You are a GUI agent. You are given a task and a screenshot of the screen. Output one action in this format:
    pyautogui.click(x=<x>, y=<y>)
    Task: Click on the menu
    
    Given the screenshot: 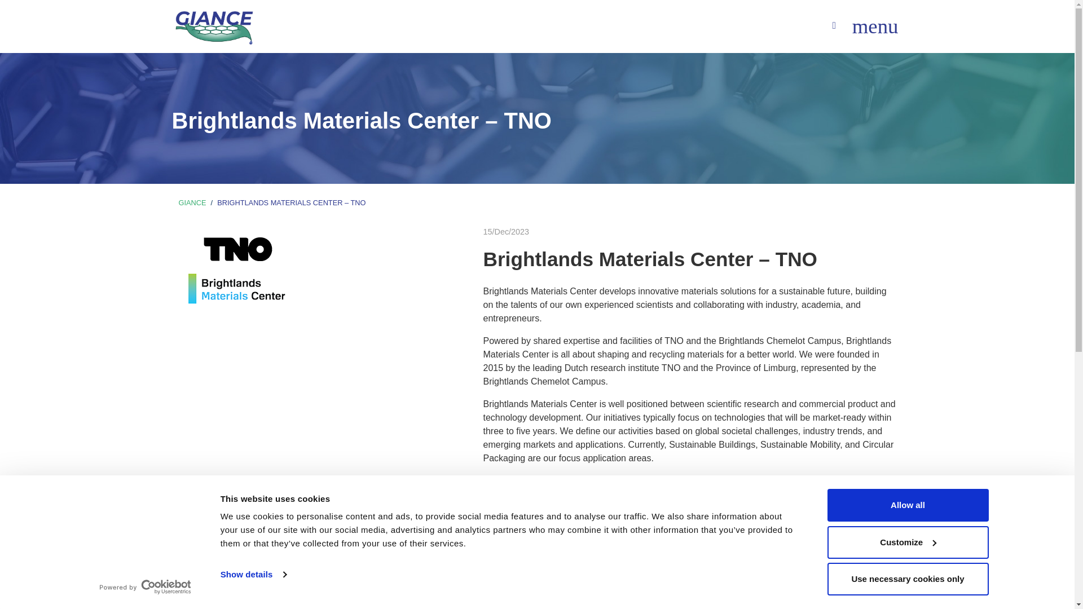 What is the action you would take?
    pyautogui.click(x=875, y=27)
    